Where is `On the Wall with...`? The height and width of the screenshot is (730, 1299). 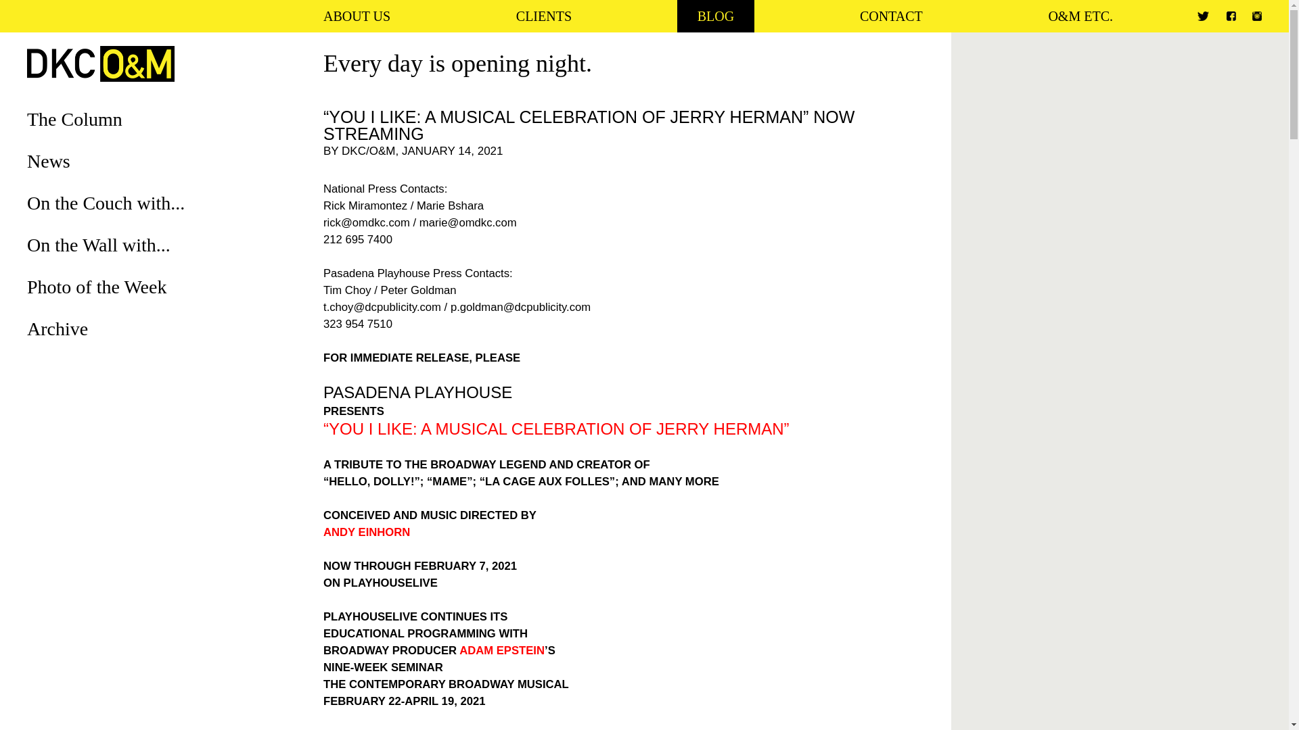
On the Wall with... is located at coordinates (99, 245).